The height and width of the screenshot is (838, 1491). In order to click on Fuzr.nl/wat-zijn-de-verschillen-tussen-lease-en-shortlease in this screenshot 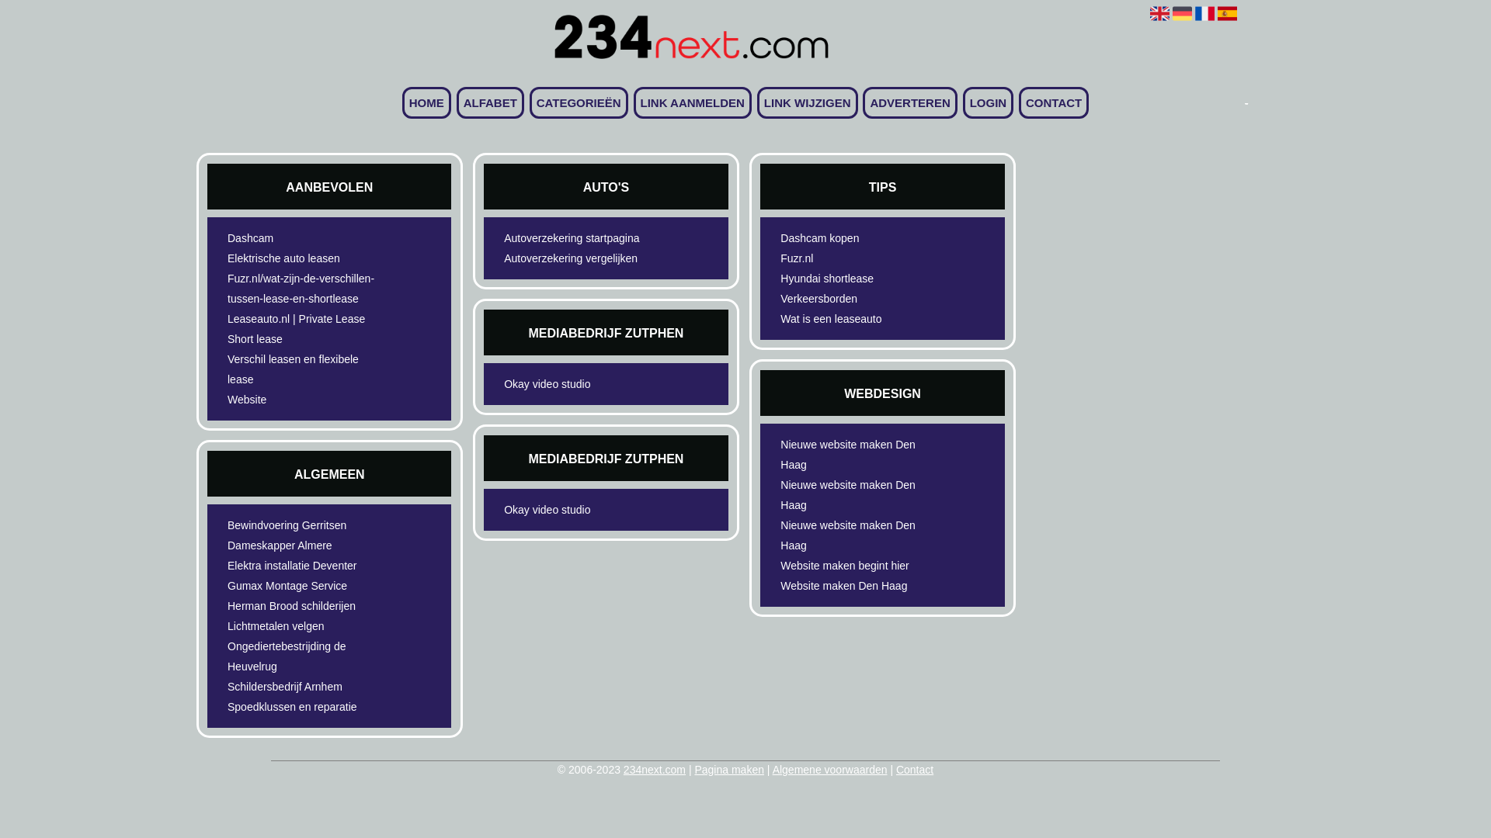, I will do `click(303, 289)`.